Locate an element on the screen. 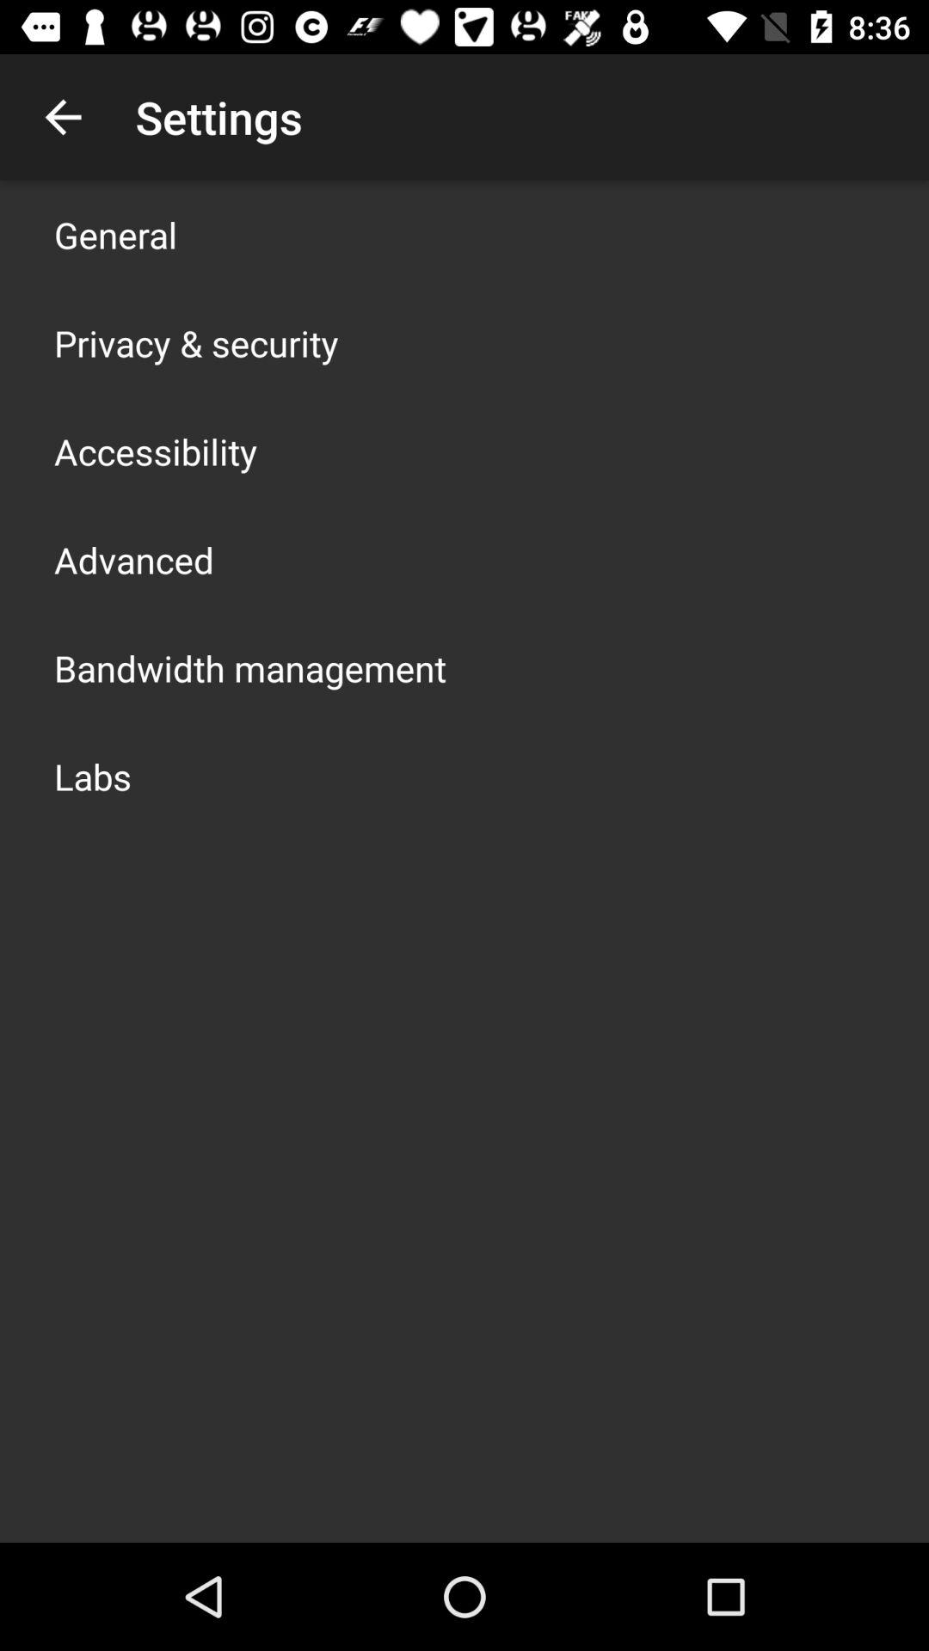 The width and height of the screenshot is (929, 1651). click icon above general item is located at coordinates (63, 117).